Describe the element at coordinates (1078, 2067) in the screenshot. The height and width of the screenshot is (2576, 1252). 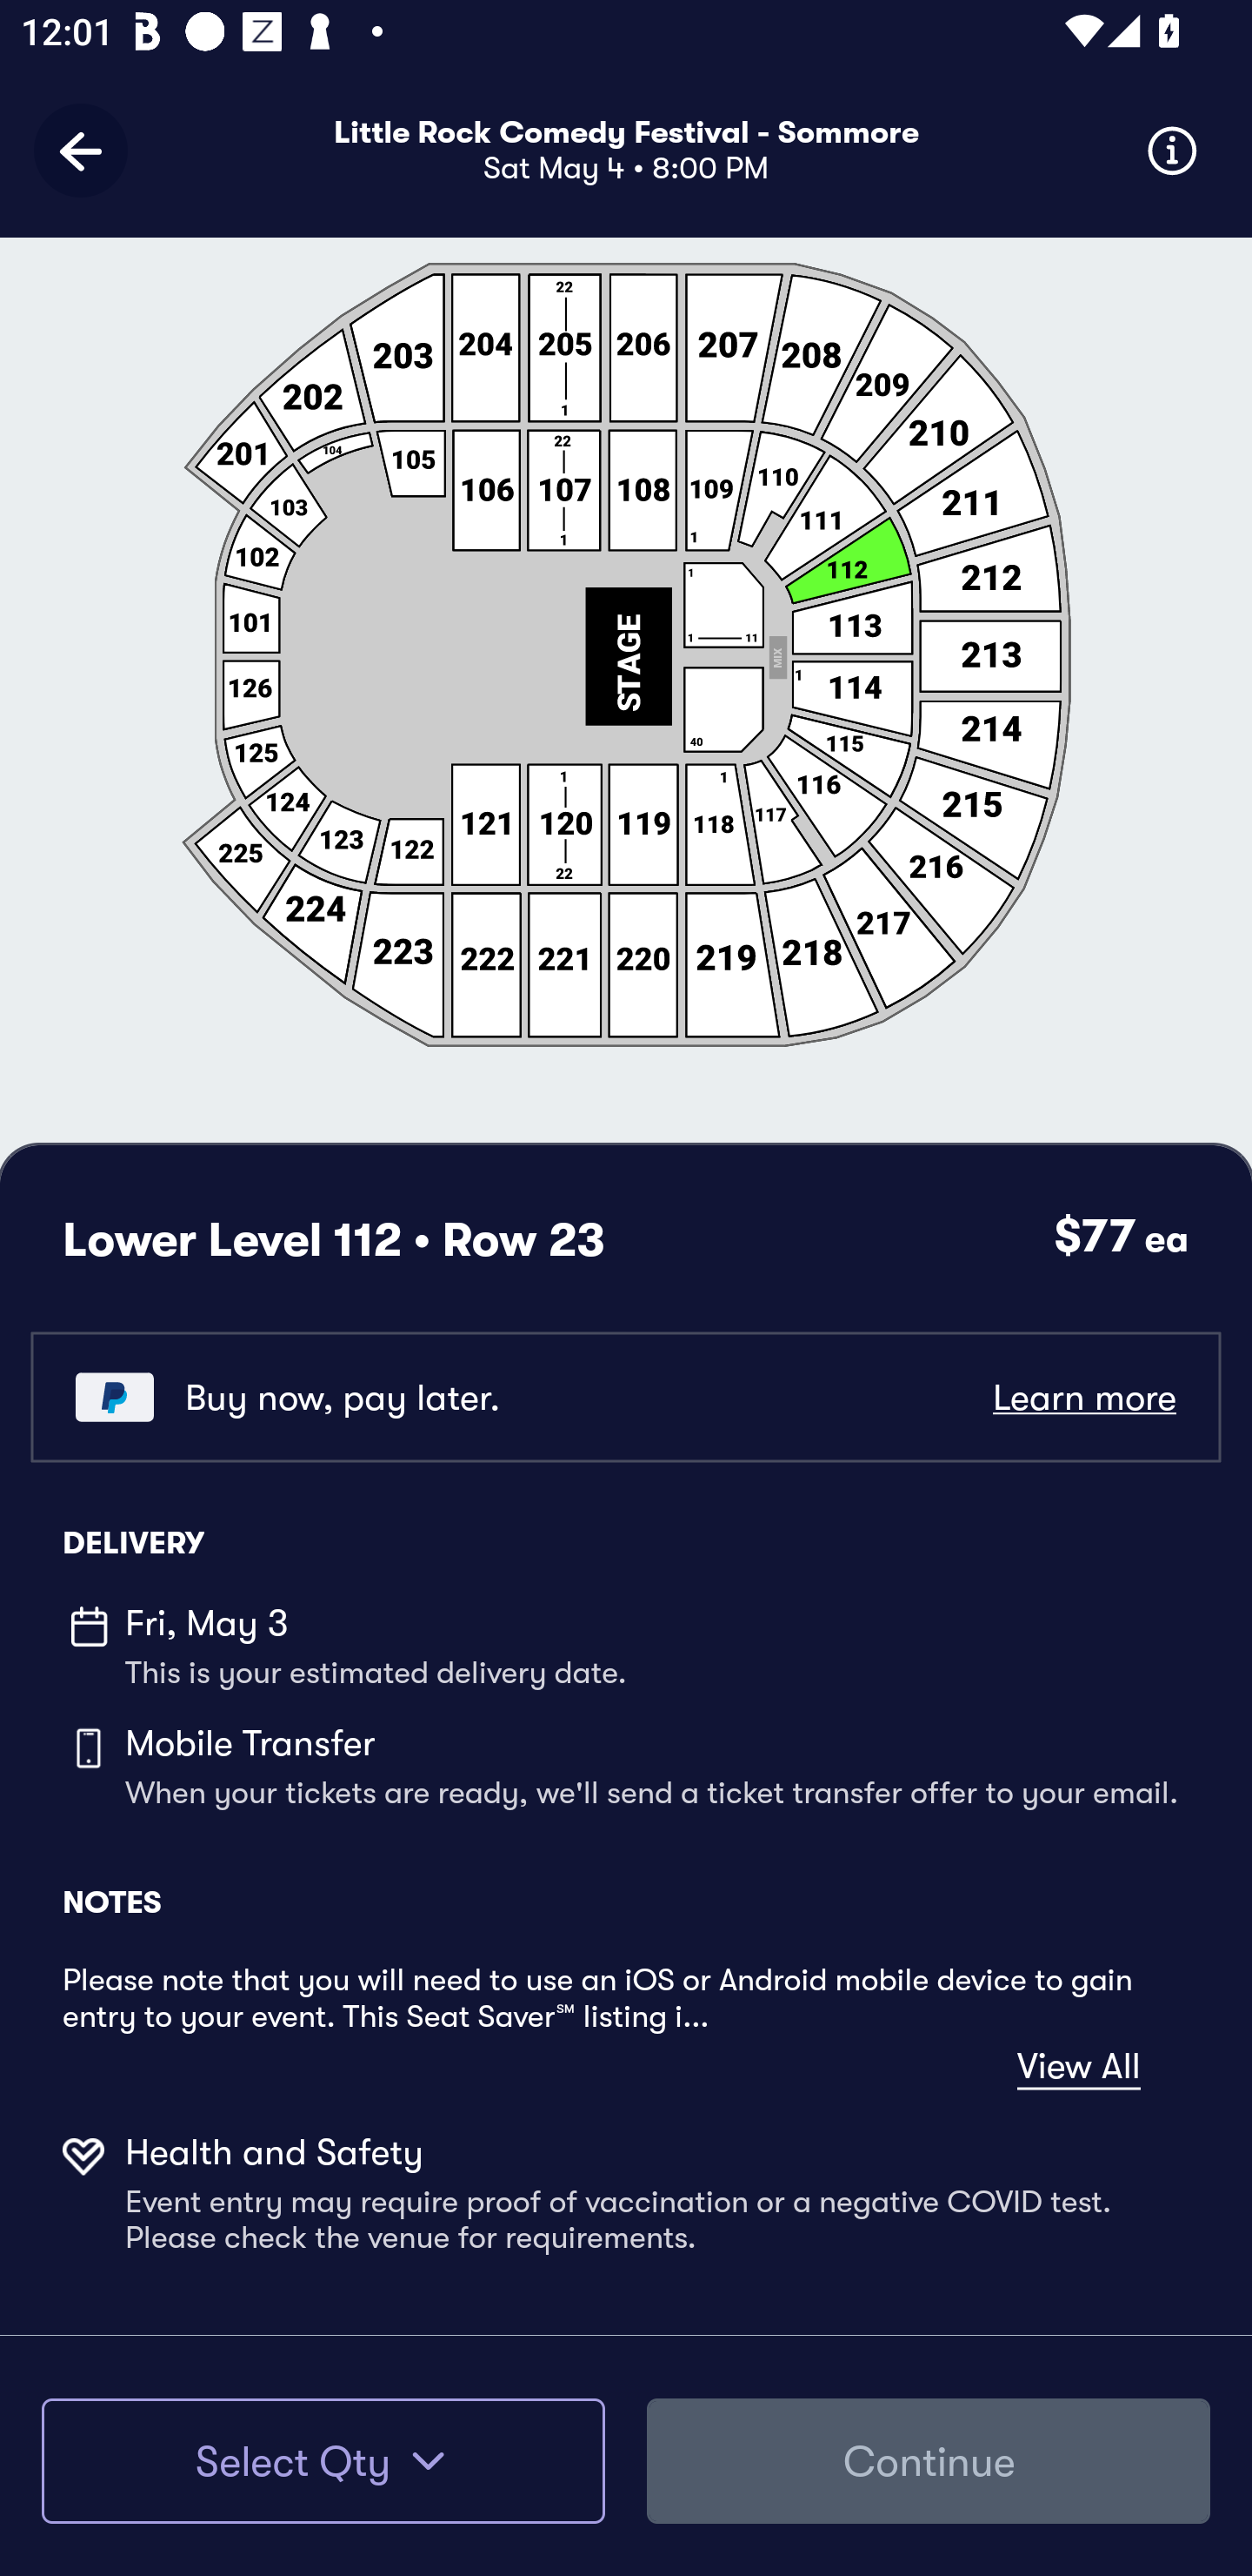
I see `View All` at that location.